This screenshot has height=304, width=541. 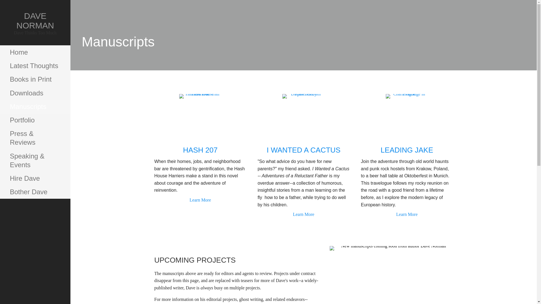 I want to click on true trail, so click(x=200, y=115).